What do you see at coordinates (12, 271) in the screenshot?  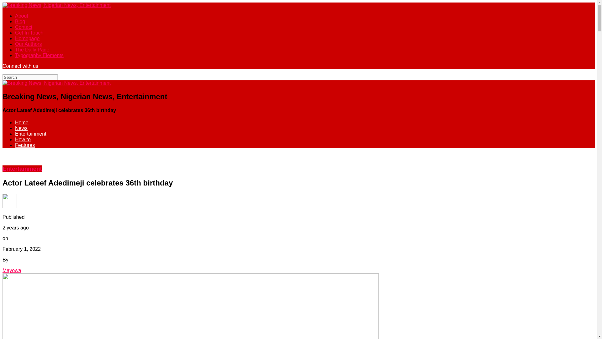 I see `Posts by Mayowa` at bounding box center [12, 271].